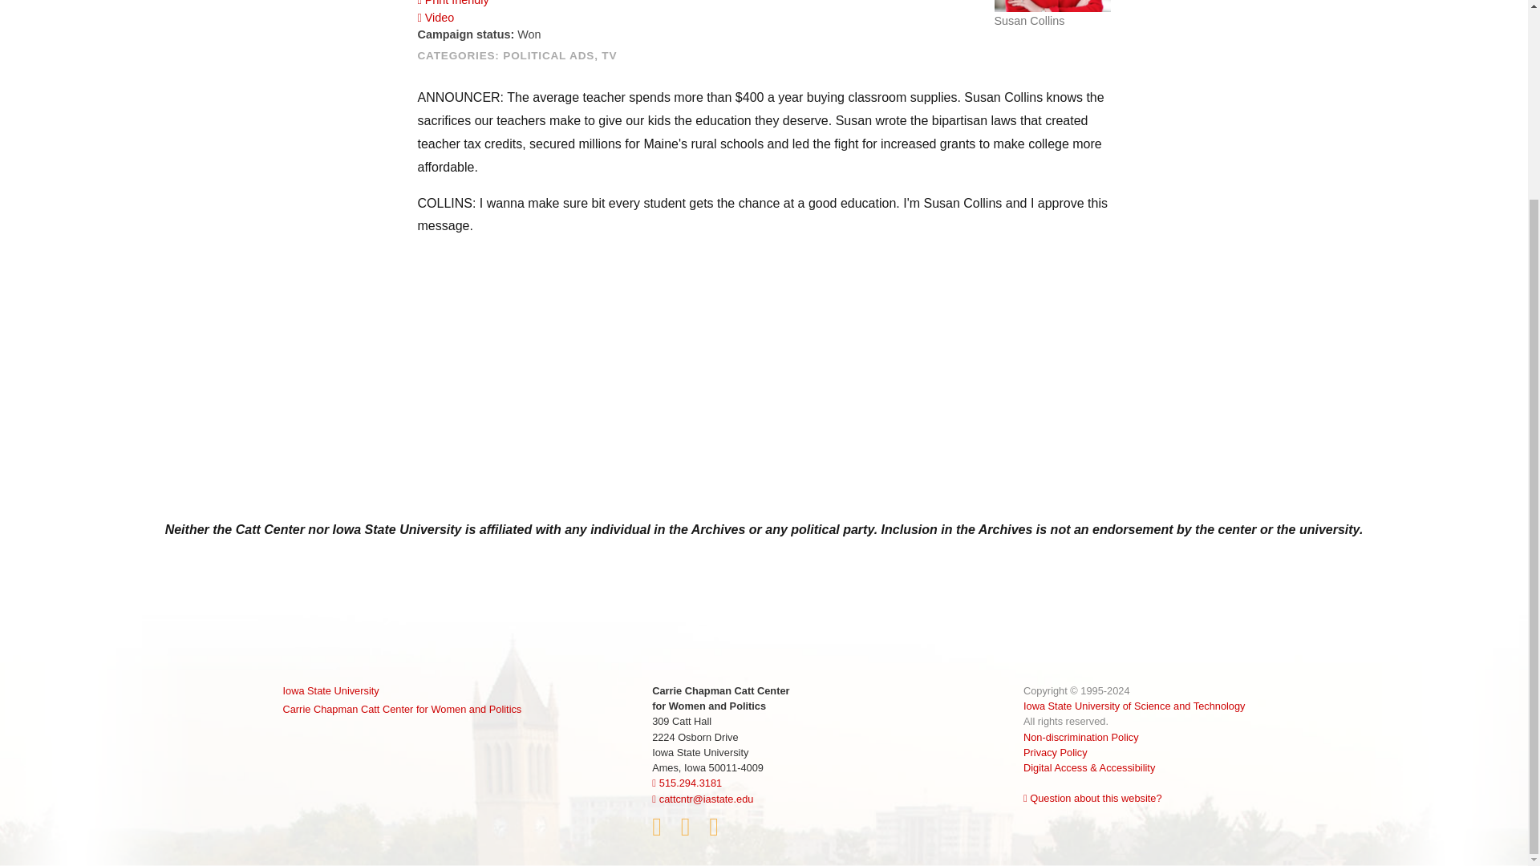  I want to click on 515.294.3181, so click(687, 783).